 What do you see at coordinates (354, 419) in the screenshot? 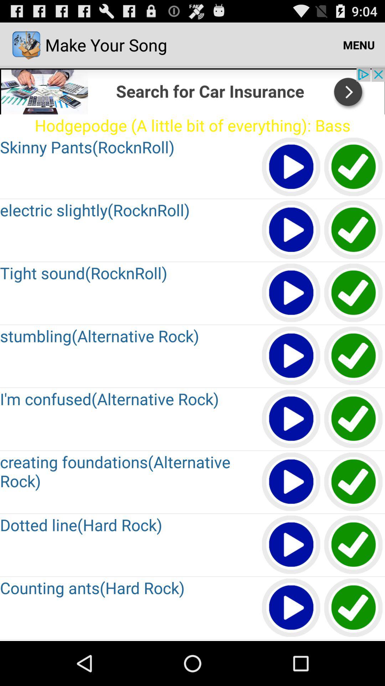
I see `choose song` at bounding box center [354, 419].